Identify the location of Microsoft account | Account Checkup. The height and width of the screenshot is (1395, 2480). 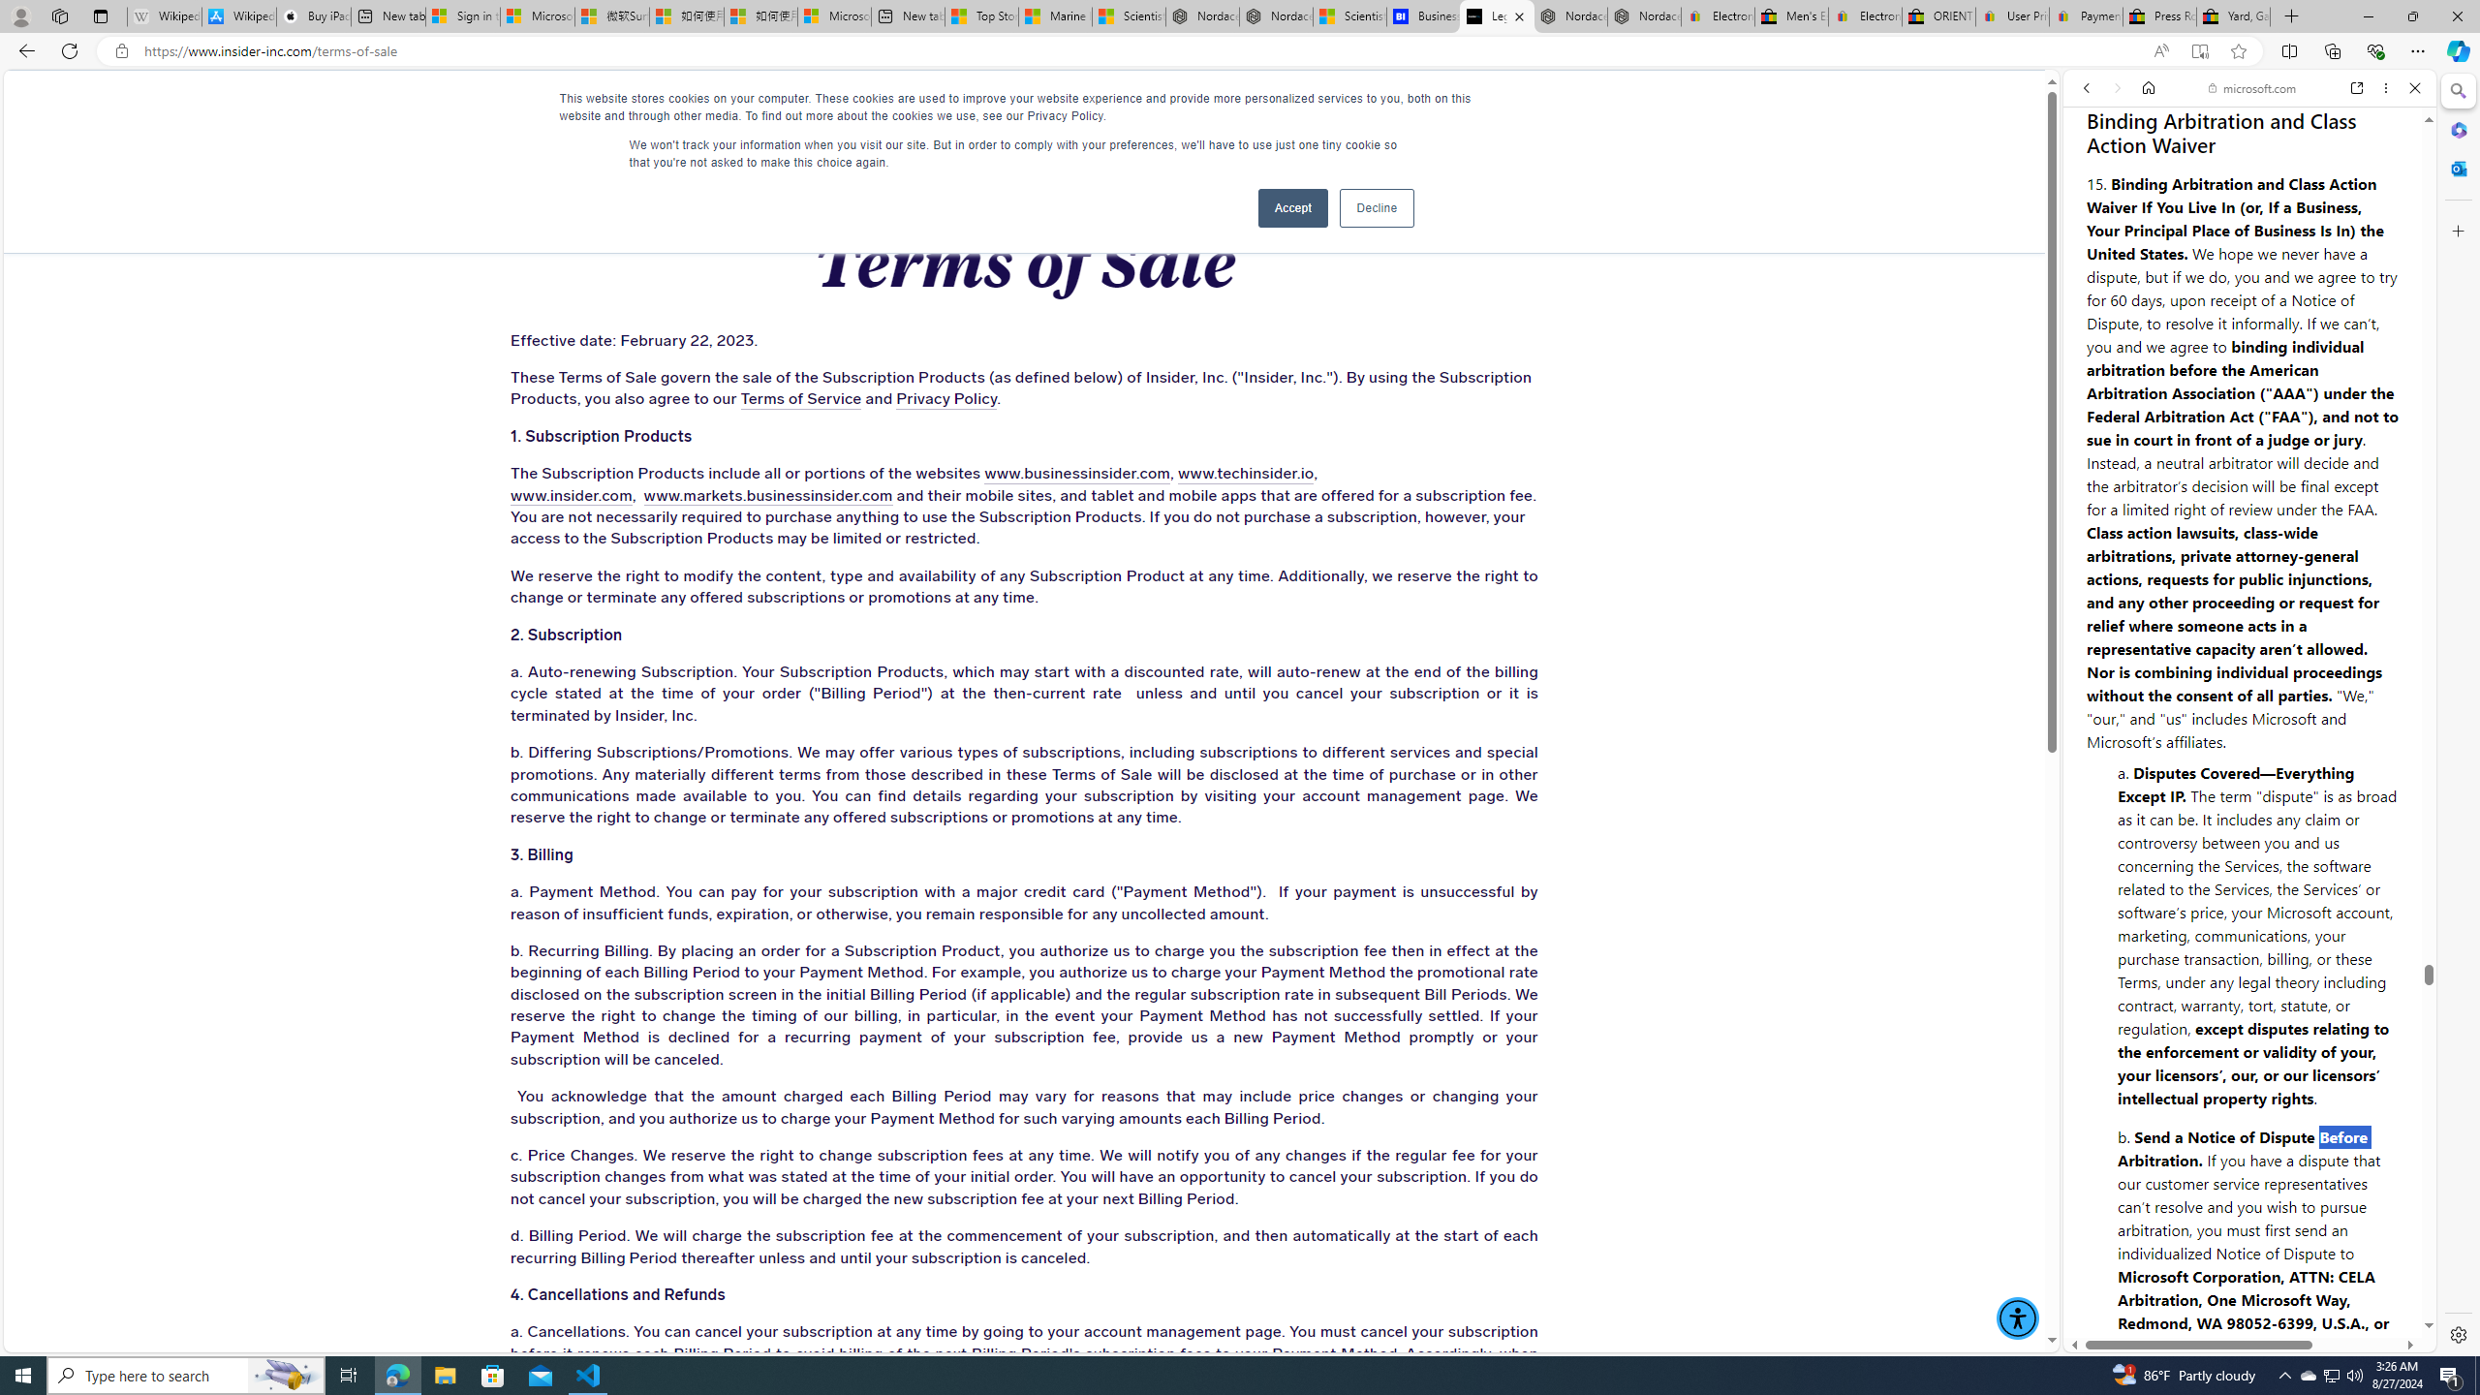
(834, 16).